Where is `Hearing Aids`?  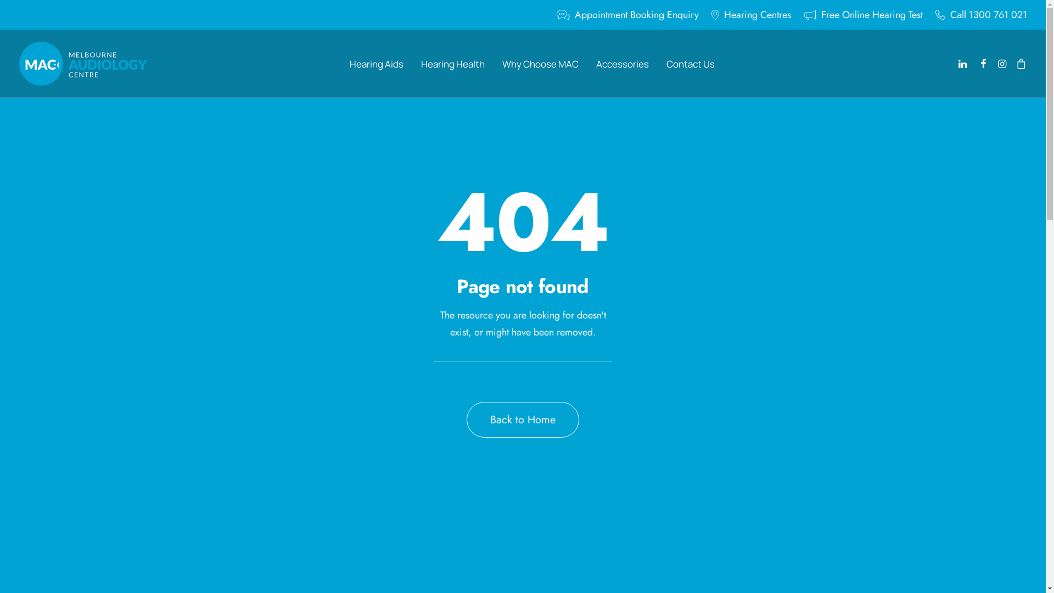 Hearing Aids is located at coordinates (377, 64).